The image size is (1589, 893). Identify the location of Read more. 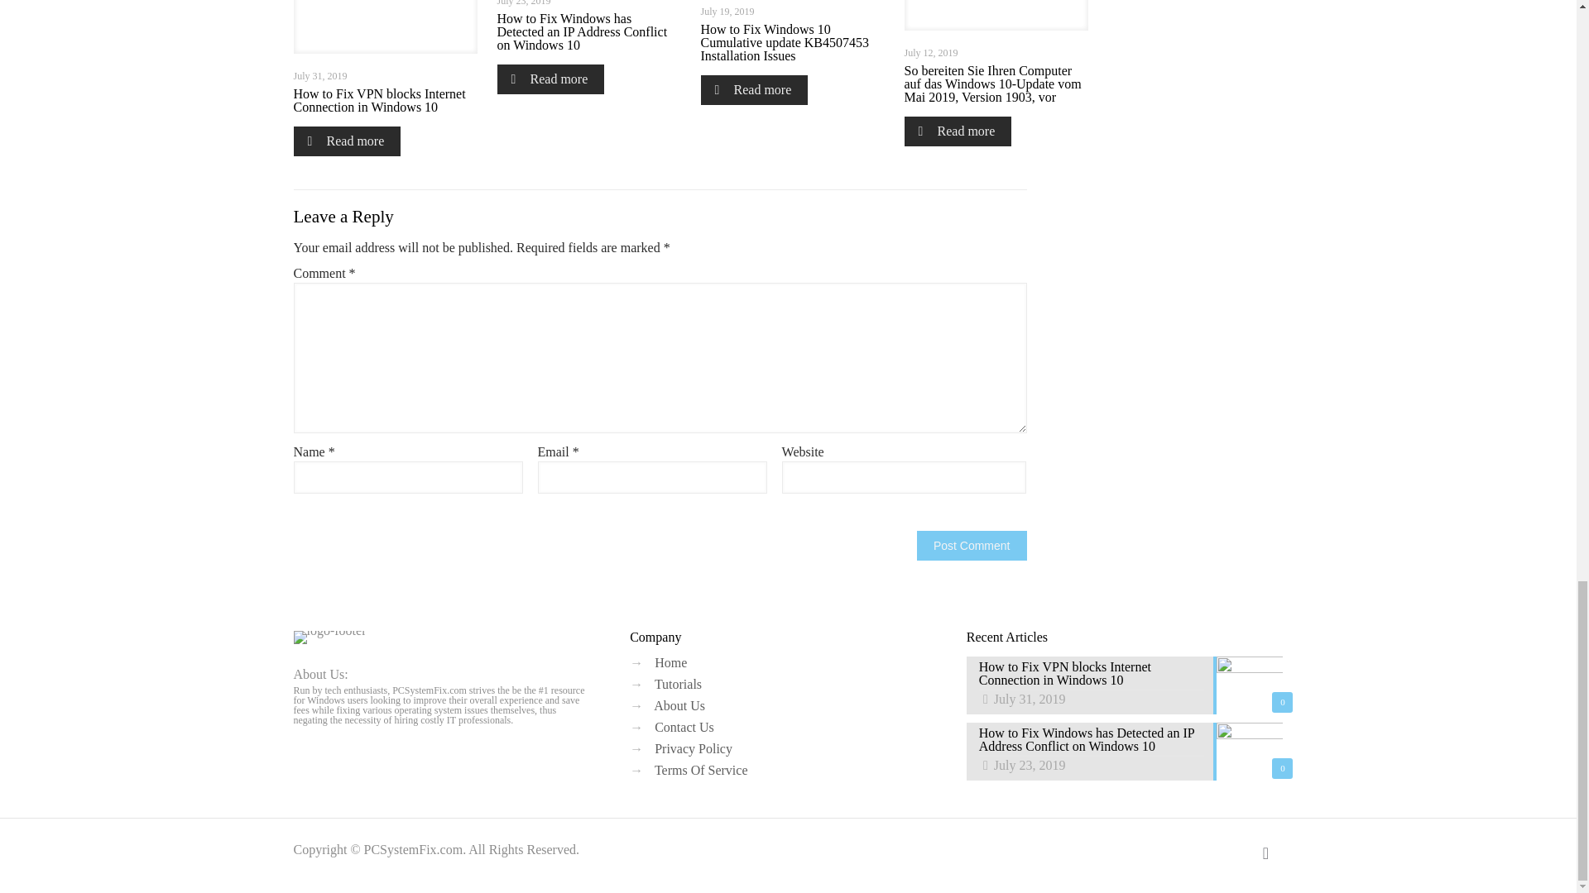
(346, 141).